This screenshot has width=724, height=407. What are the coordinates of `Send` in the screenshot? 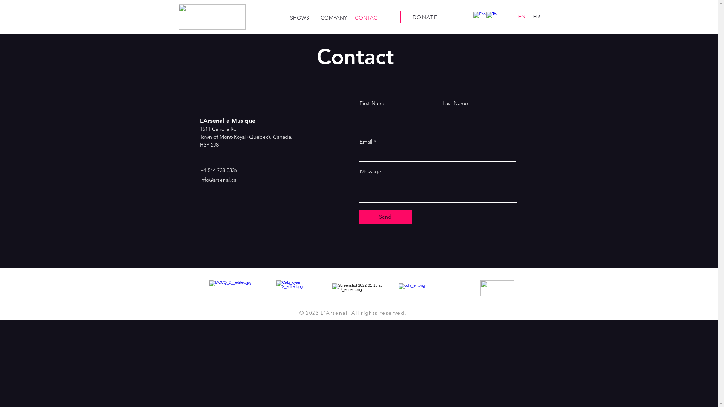 It's located at (385, 217).